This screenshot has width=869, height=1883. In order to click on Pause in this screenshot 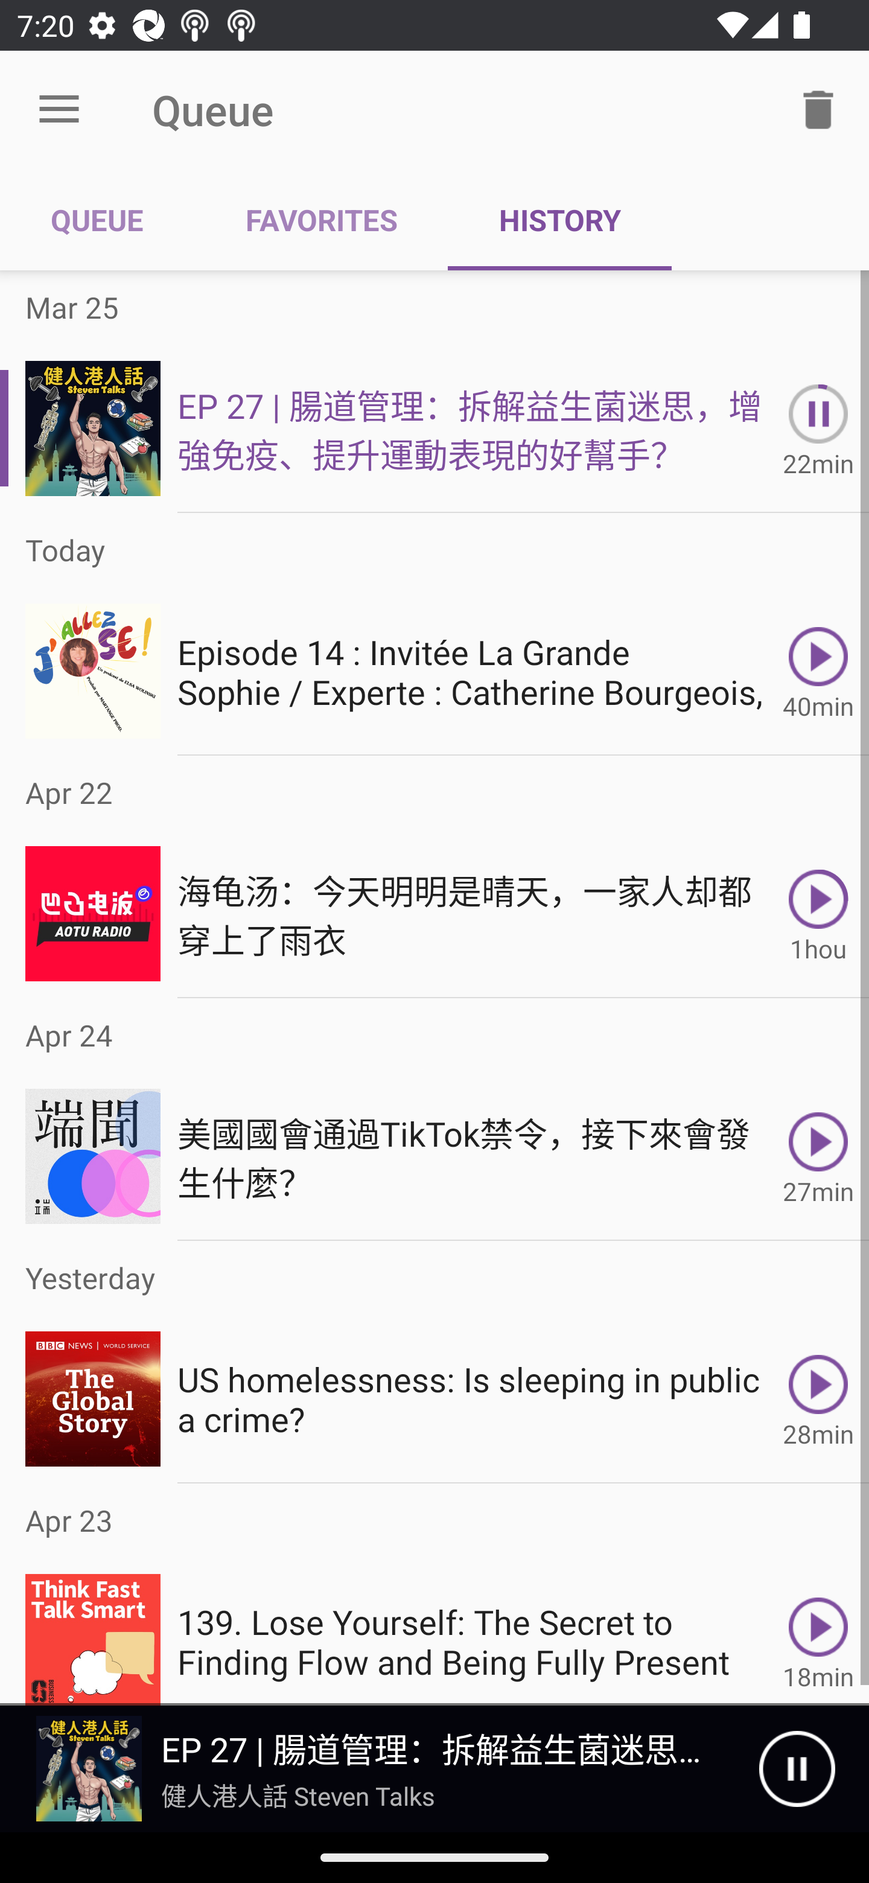, I will do `click(797, 1769)`.